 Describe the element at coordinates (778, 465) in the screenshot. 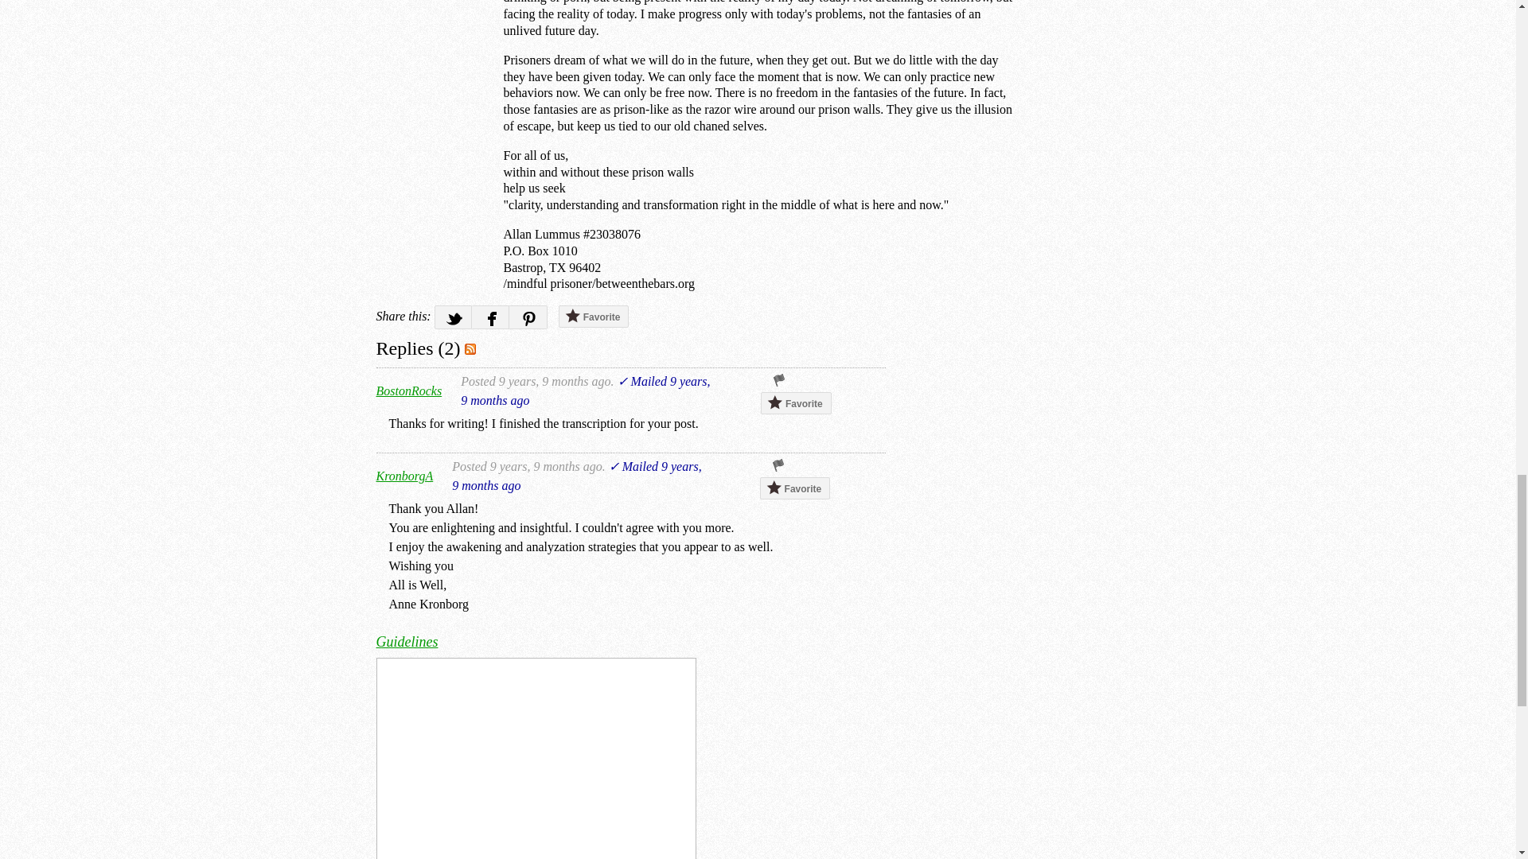

I see `Flag comment` at that location.